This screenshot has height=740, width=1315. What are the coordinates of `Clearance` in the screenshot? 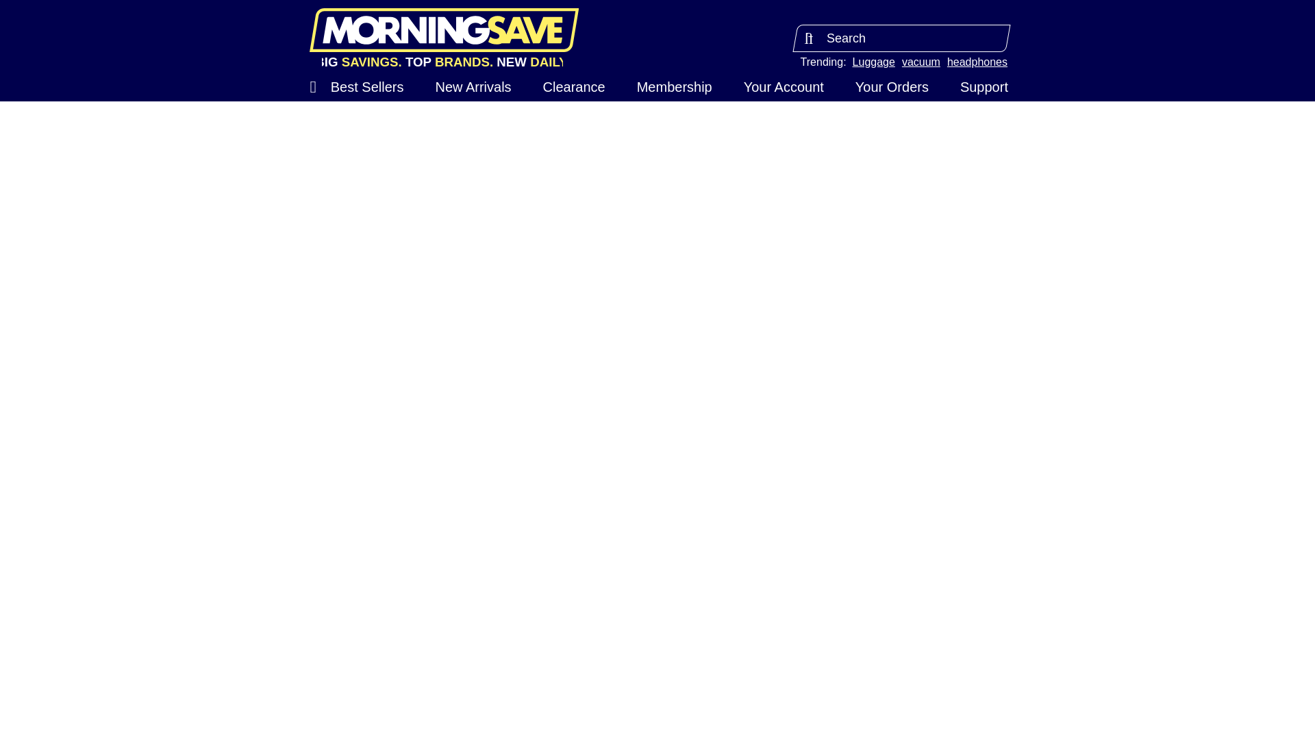 It's located at (574, 86).